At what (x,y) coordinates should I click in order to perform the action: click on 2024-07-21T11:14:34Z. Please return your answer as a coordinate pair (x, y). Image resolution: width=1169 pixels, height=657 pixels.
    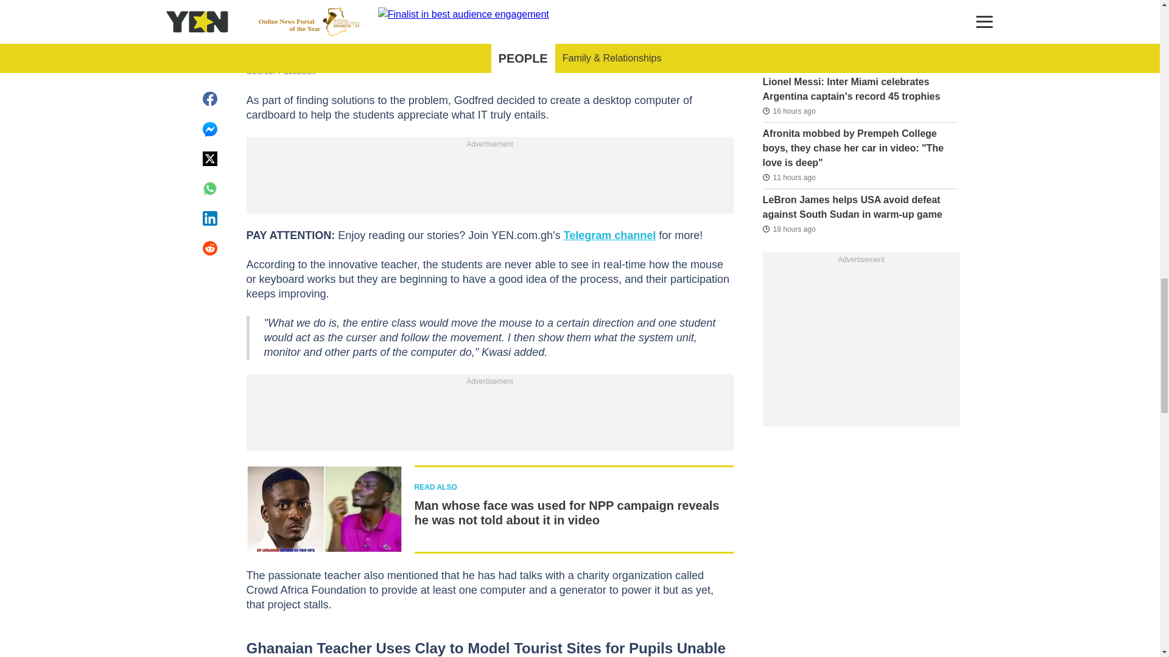
    Looking at the image, I should click on (788, 111).